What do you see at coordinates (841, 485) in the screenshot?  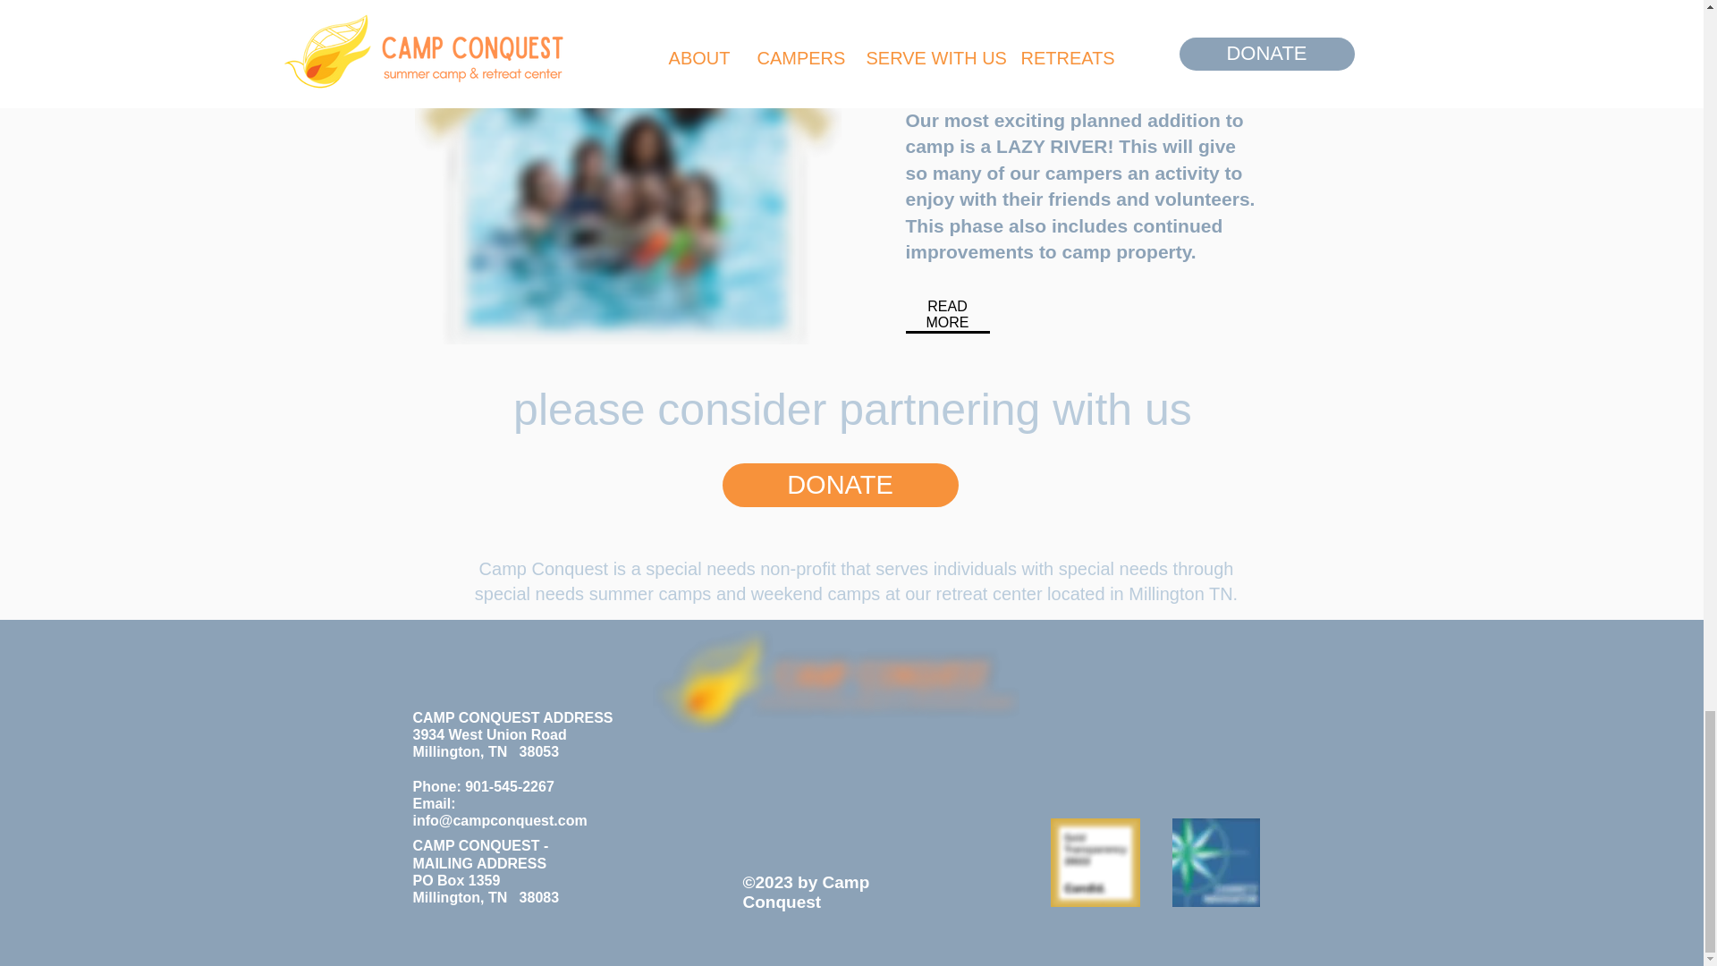 I see `DONATE` at bounding box center [841, 485].